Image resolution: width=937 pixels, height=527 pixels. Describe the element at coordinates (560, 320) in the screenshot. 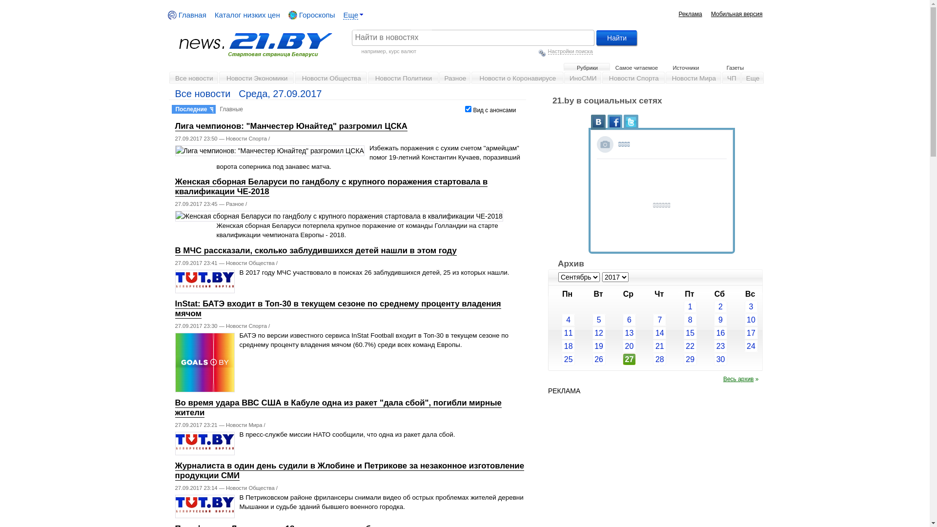

I see `4` at that location.